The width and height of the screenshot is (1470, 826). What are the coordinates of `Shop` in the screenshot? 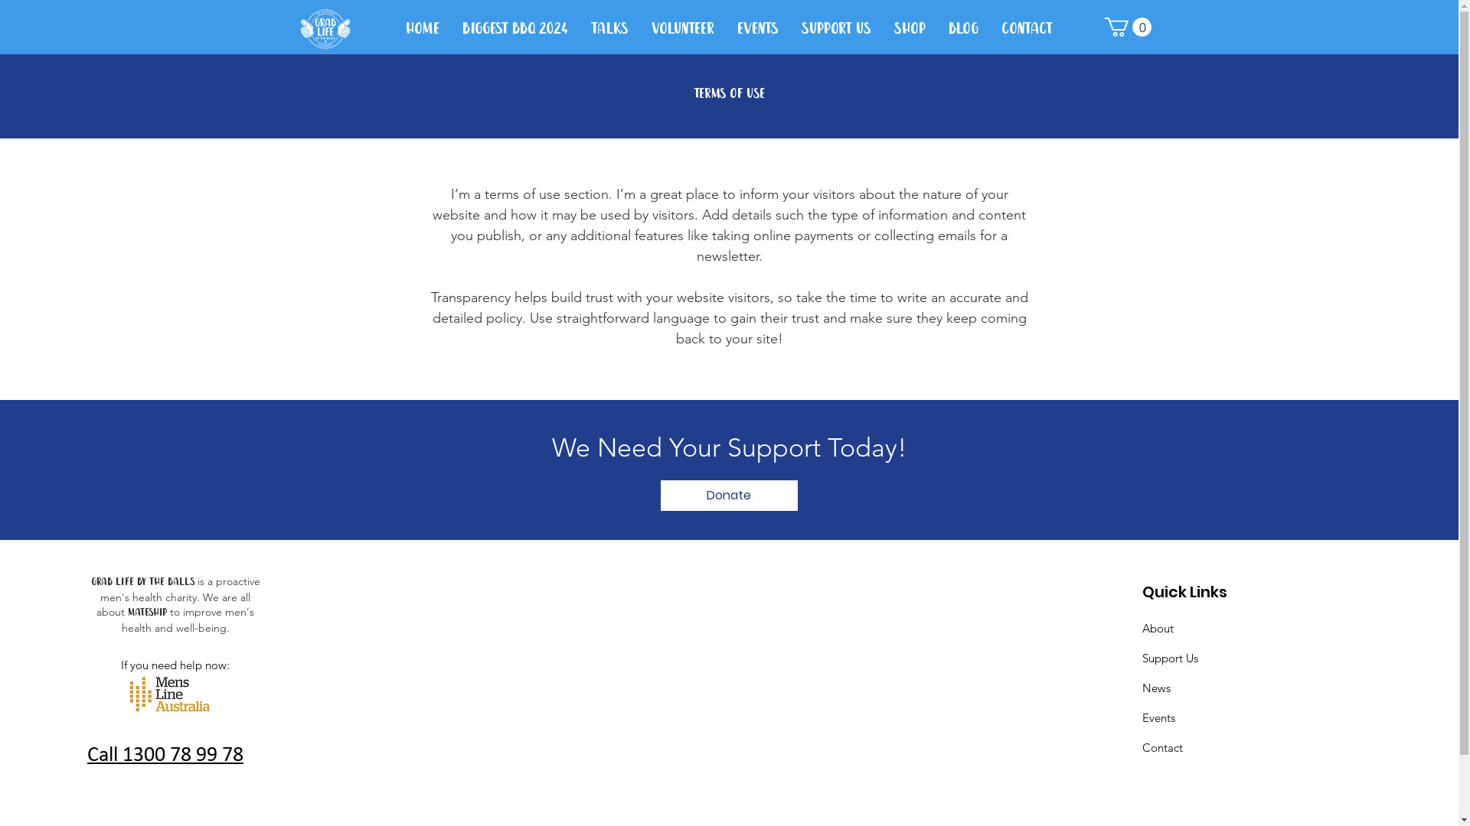 It's located at (910, 29).